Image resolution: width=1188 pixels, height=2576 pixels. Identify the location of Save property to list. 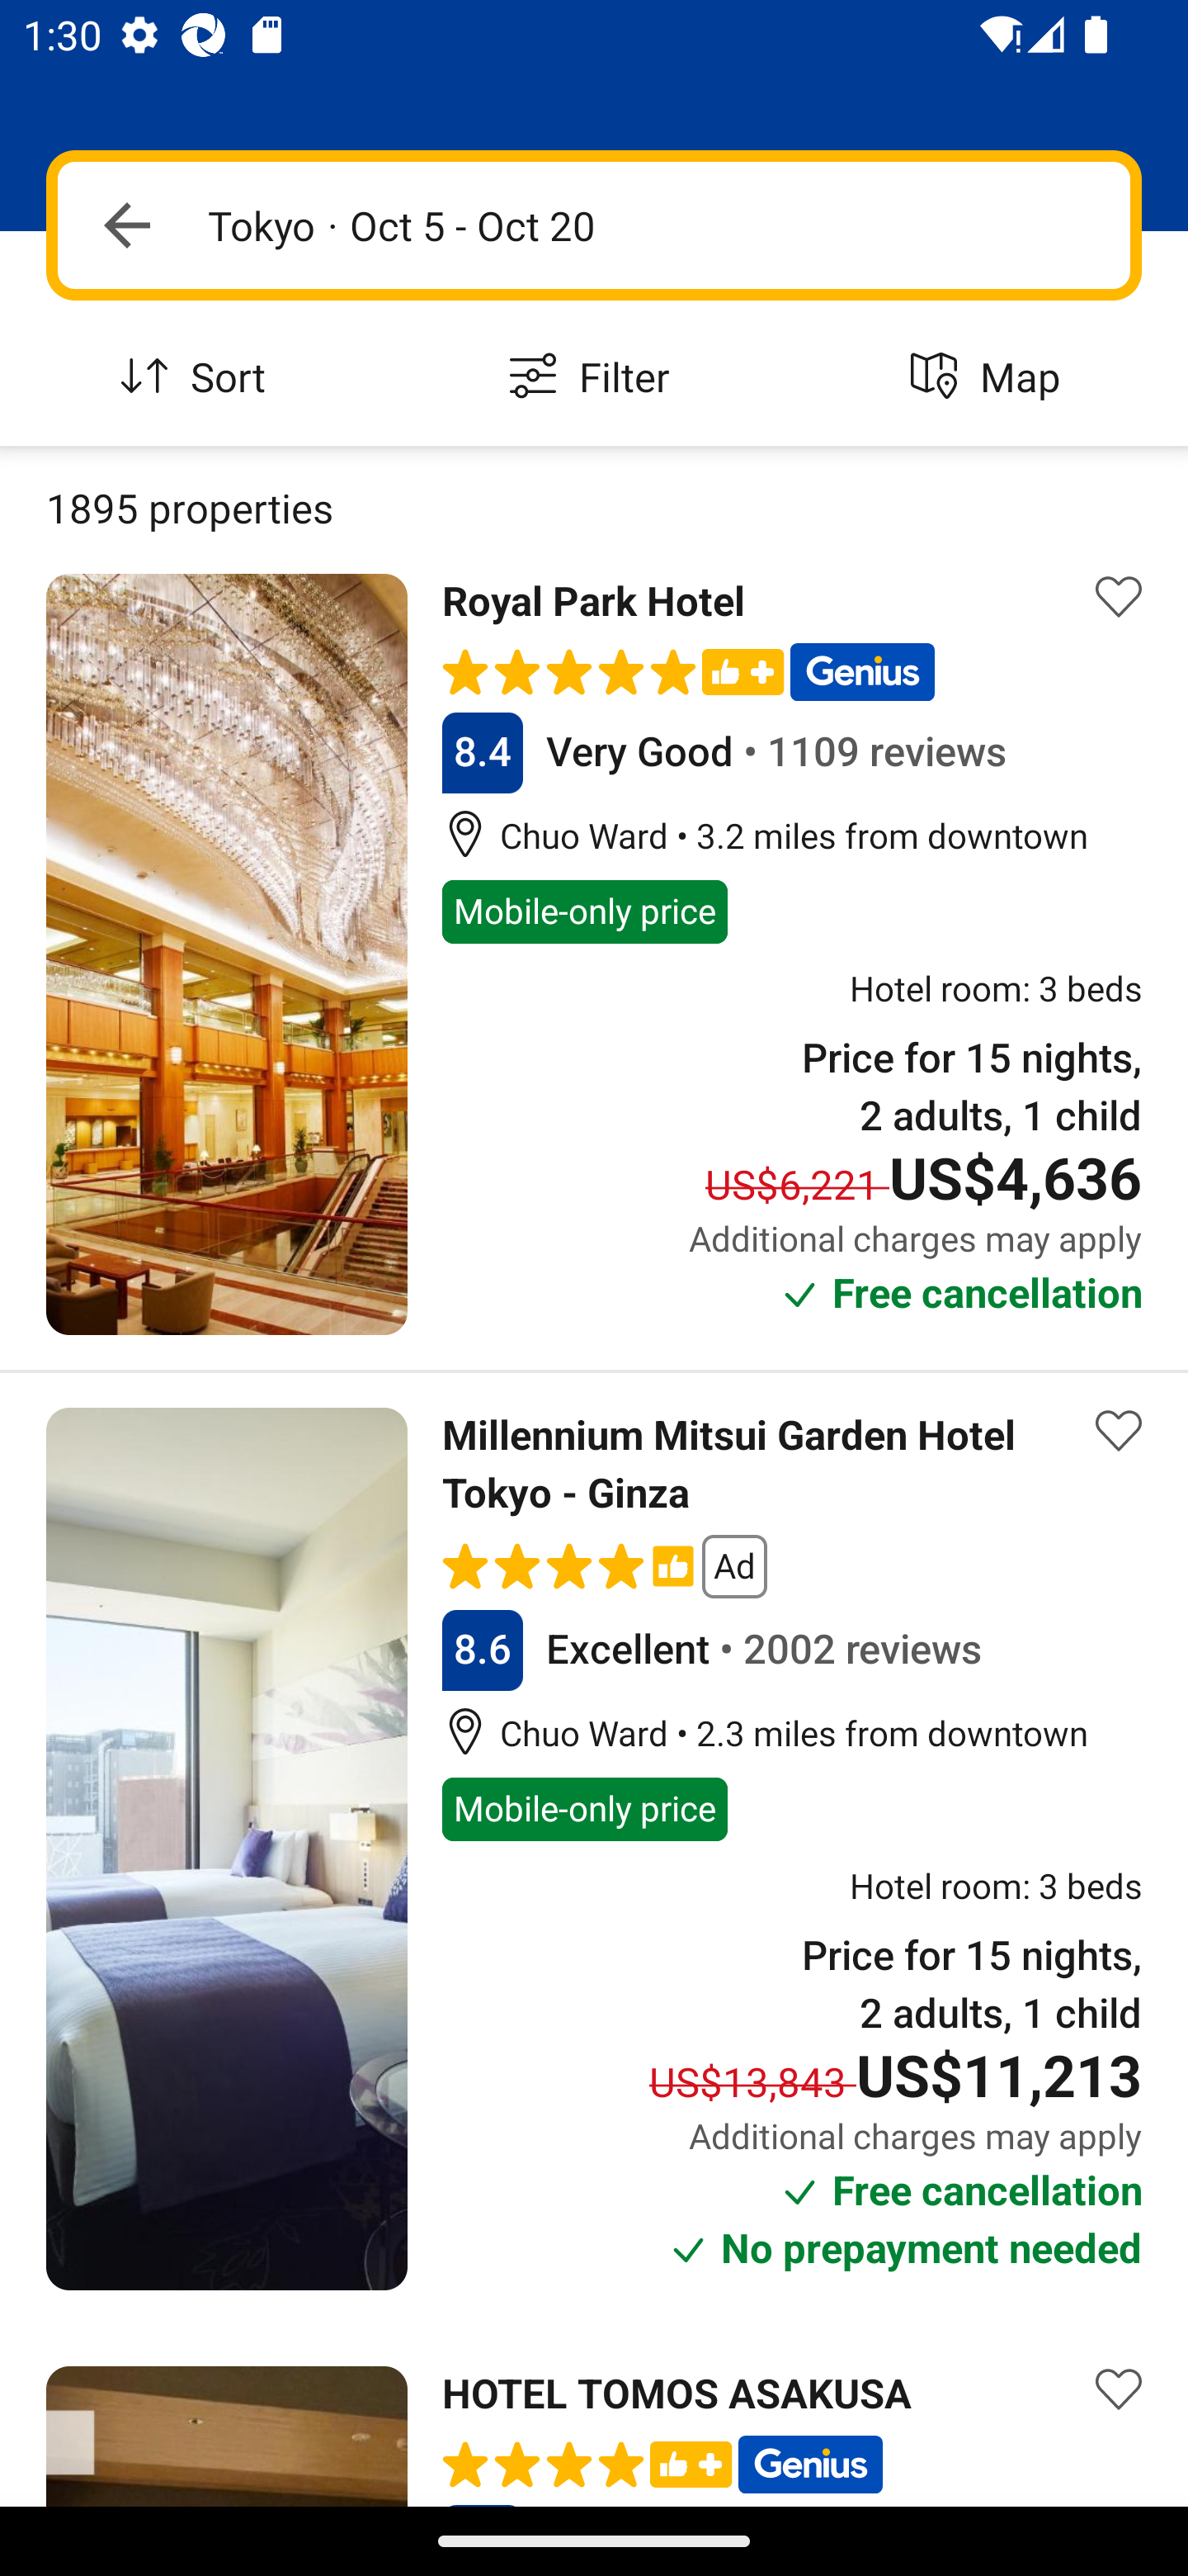
(1119, 598).